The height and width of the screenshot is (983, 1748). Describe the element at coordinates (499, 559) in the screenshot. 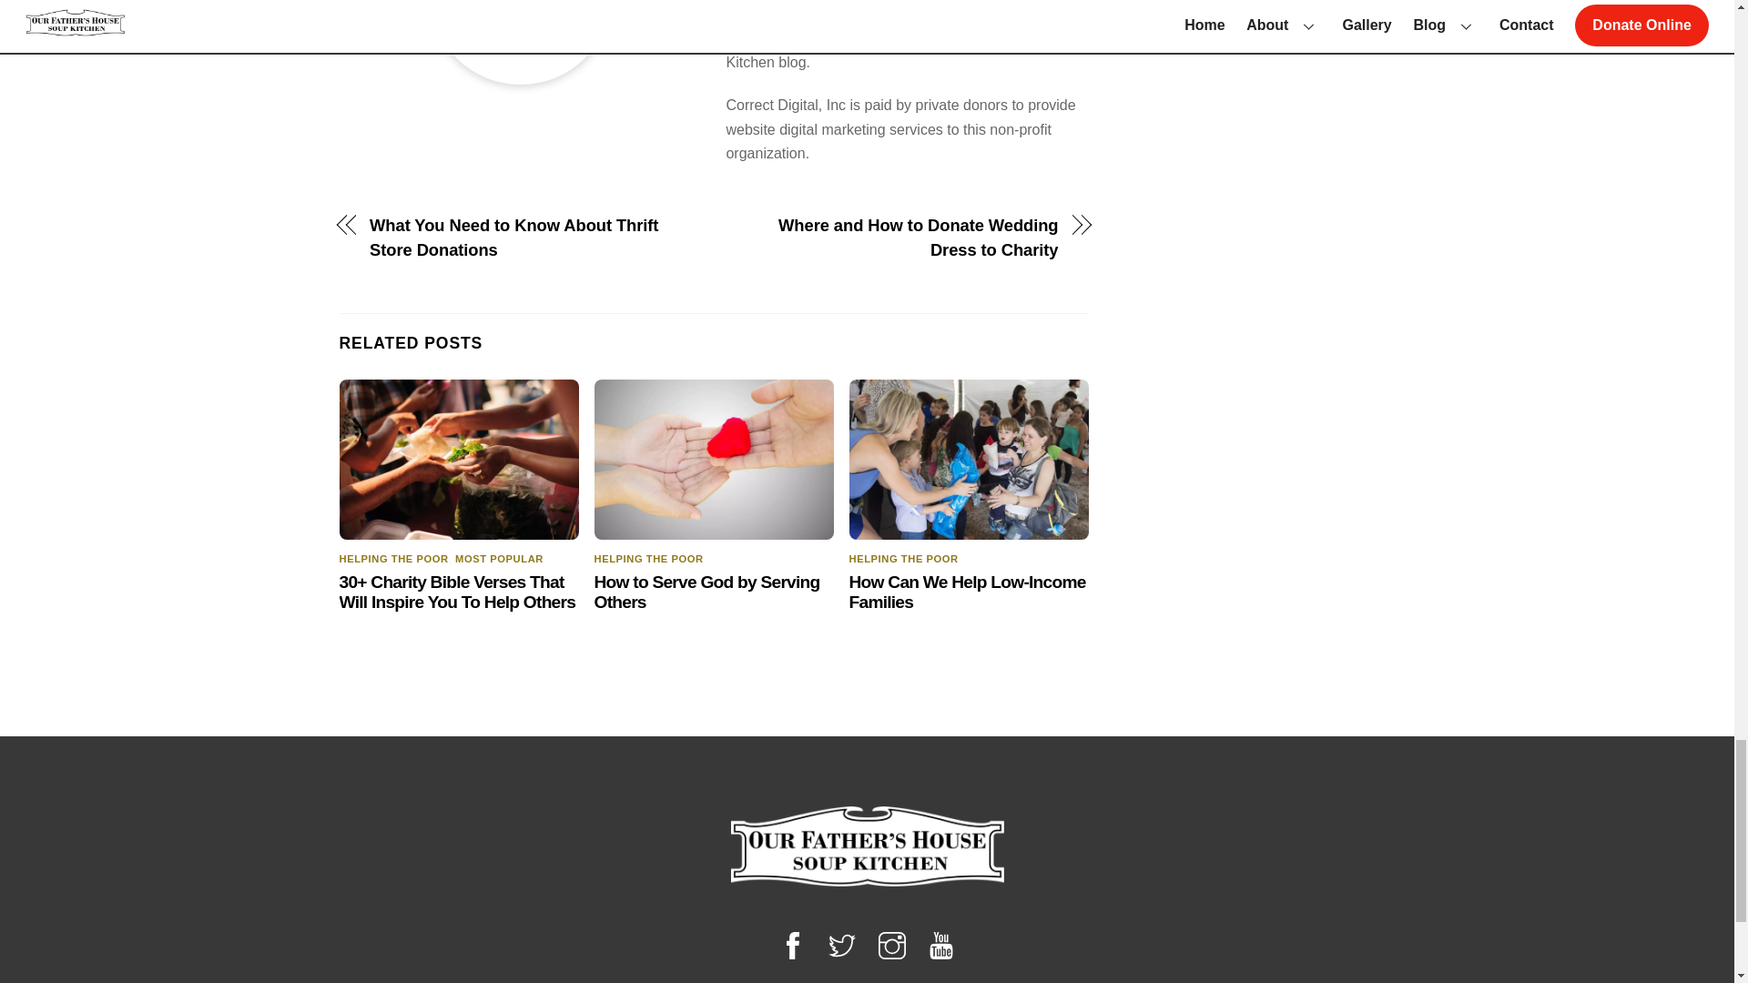

I see `MOST POPULAR` at that location.